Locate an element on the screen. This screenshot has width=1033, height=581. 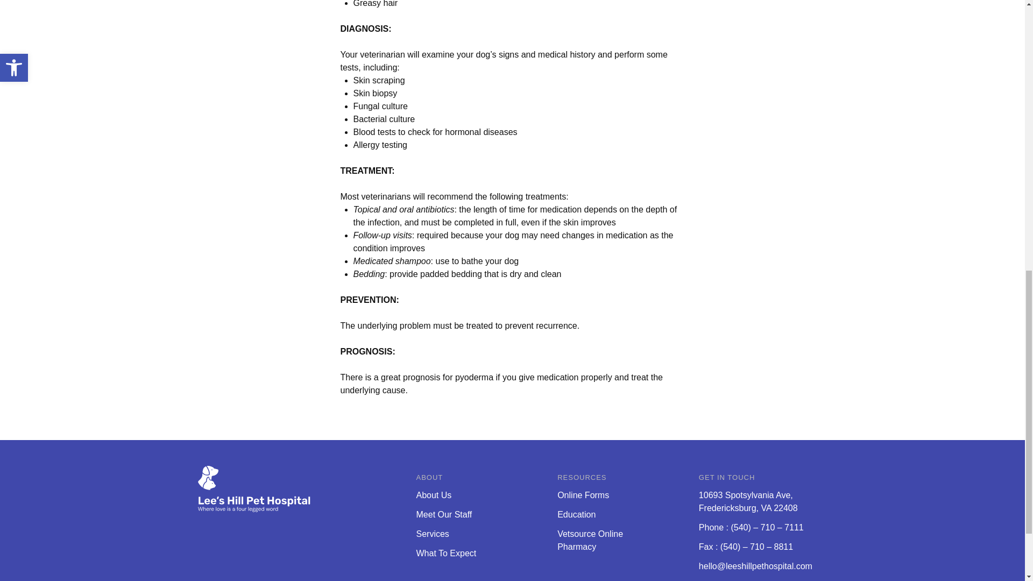
About Us is located at coordinates (434, 495).